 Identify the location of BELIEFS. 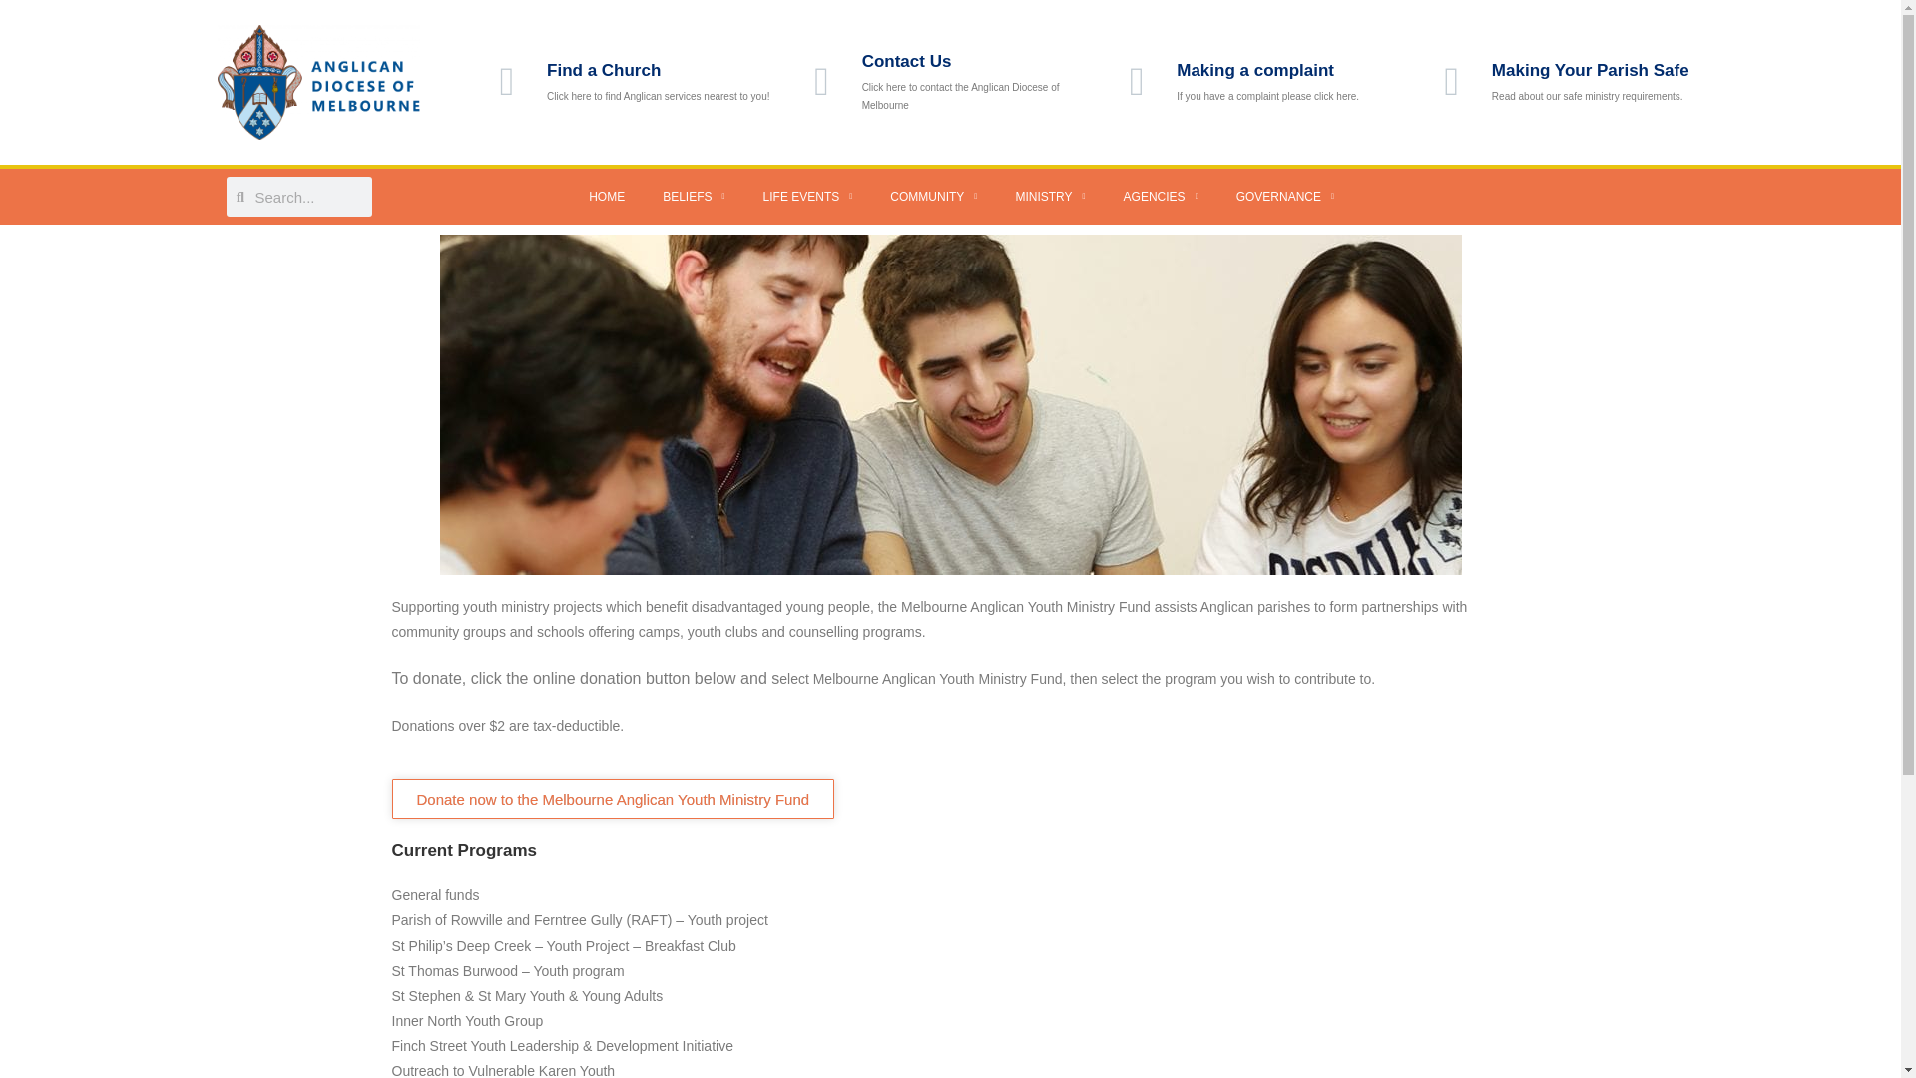
(693, 196).